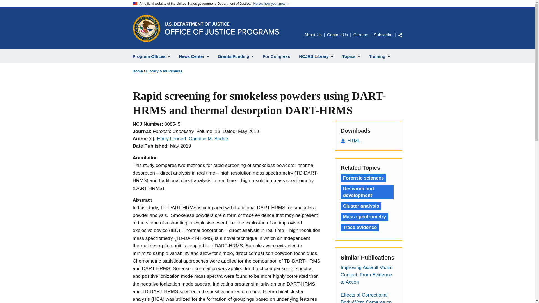  What do you see at coordinates (208, 139) in the screenshot?
I see `Candice M. Bridge` at bounding box center [208, 139].